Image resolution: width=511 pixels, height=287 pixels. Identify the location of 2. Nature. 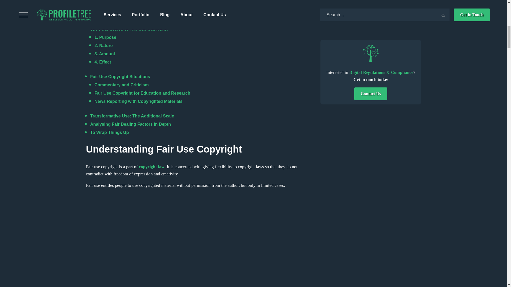
(103, 46).